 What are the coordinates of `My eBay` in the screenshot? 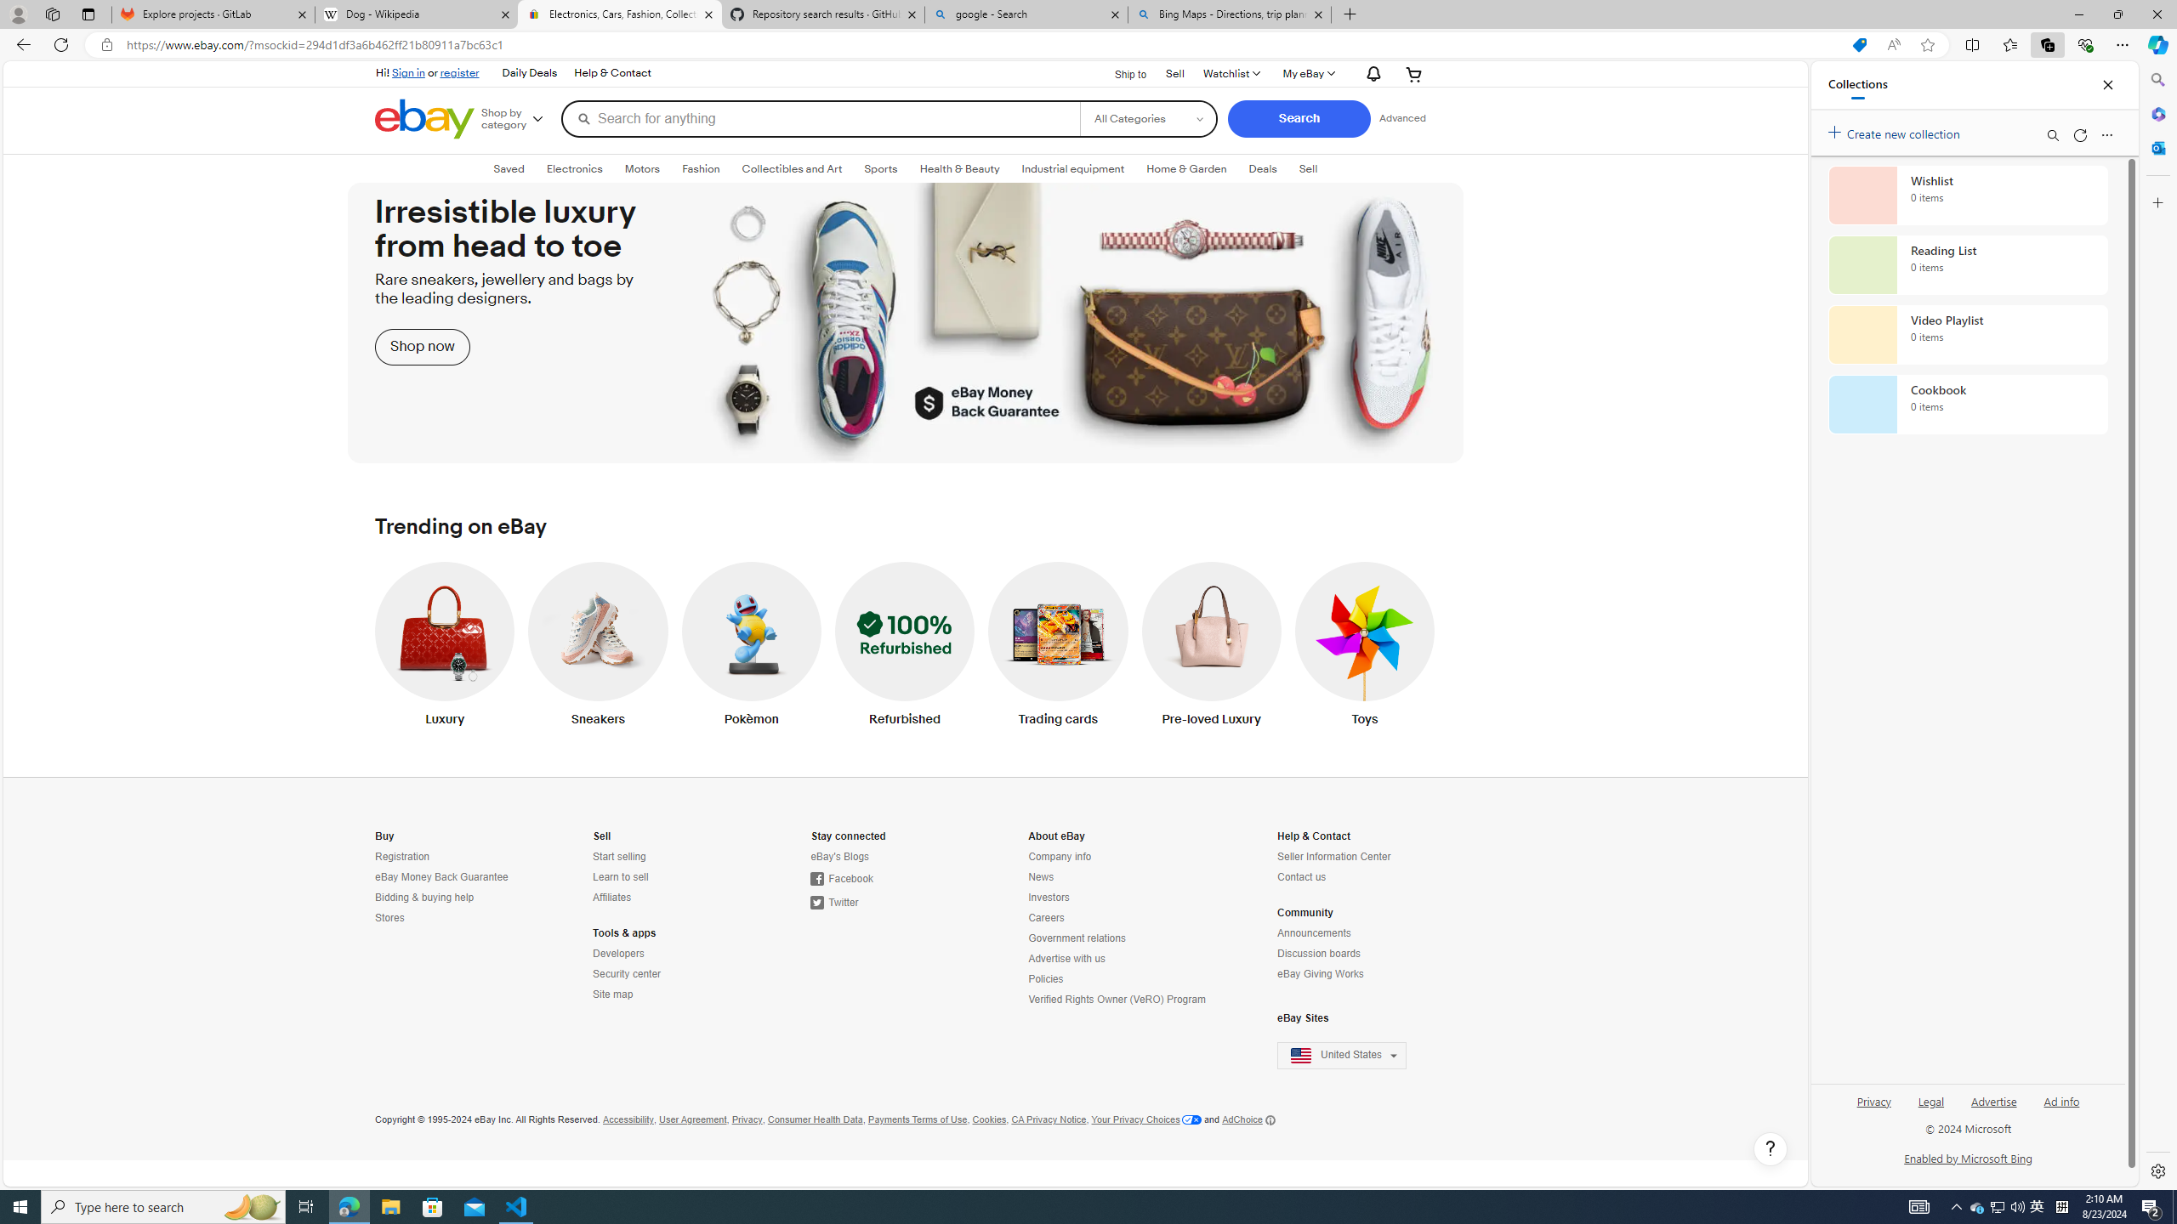 It's located at (1308, 73).